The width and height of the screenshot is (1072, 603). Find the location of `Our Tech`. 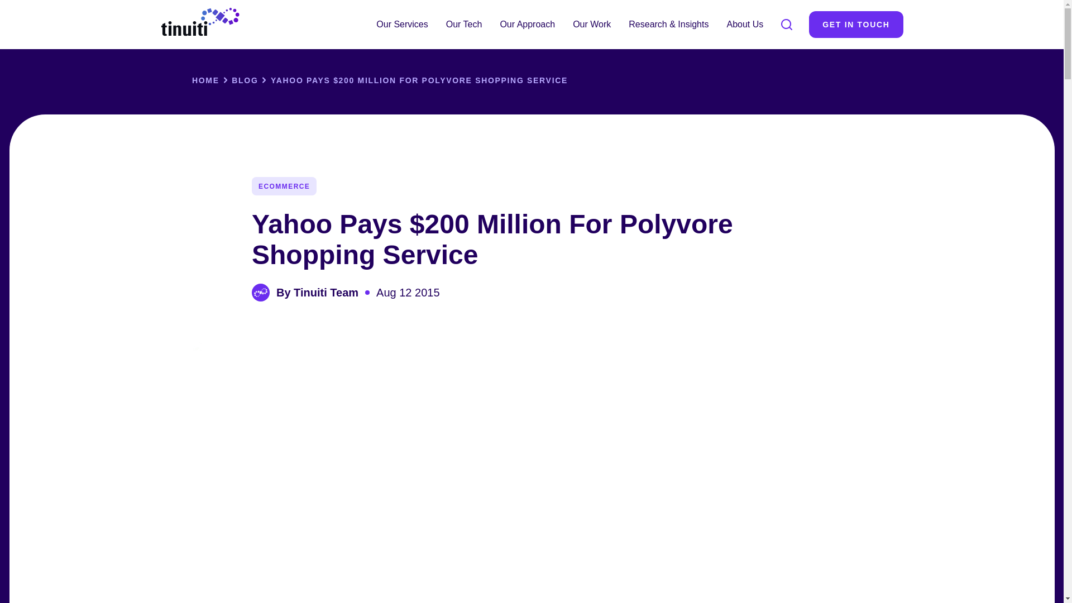

Our Tech is located at coordinates (464, 25).